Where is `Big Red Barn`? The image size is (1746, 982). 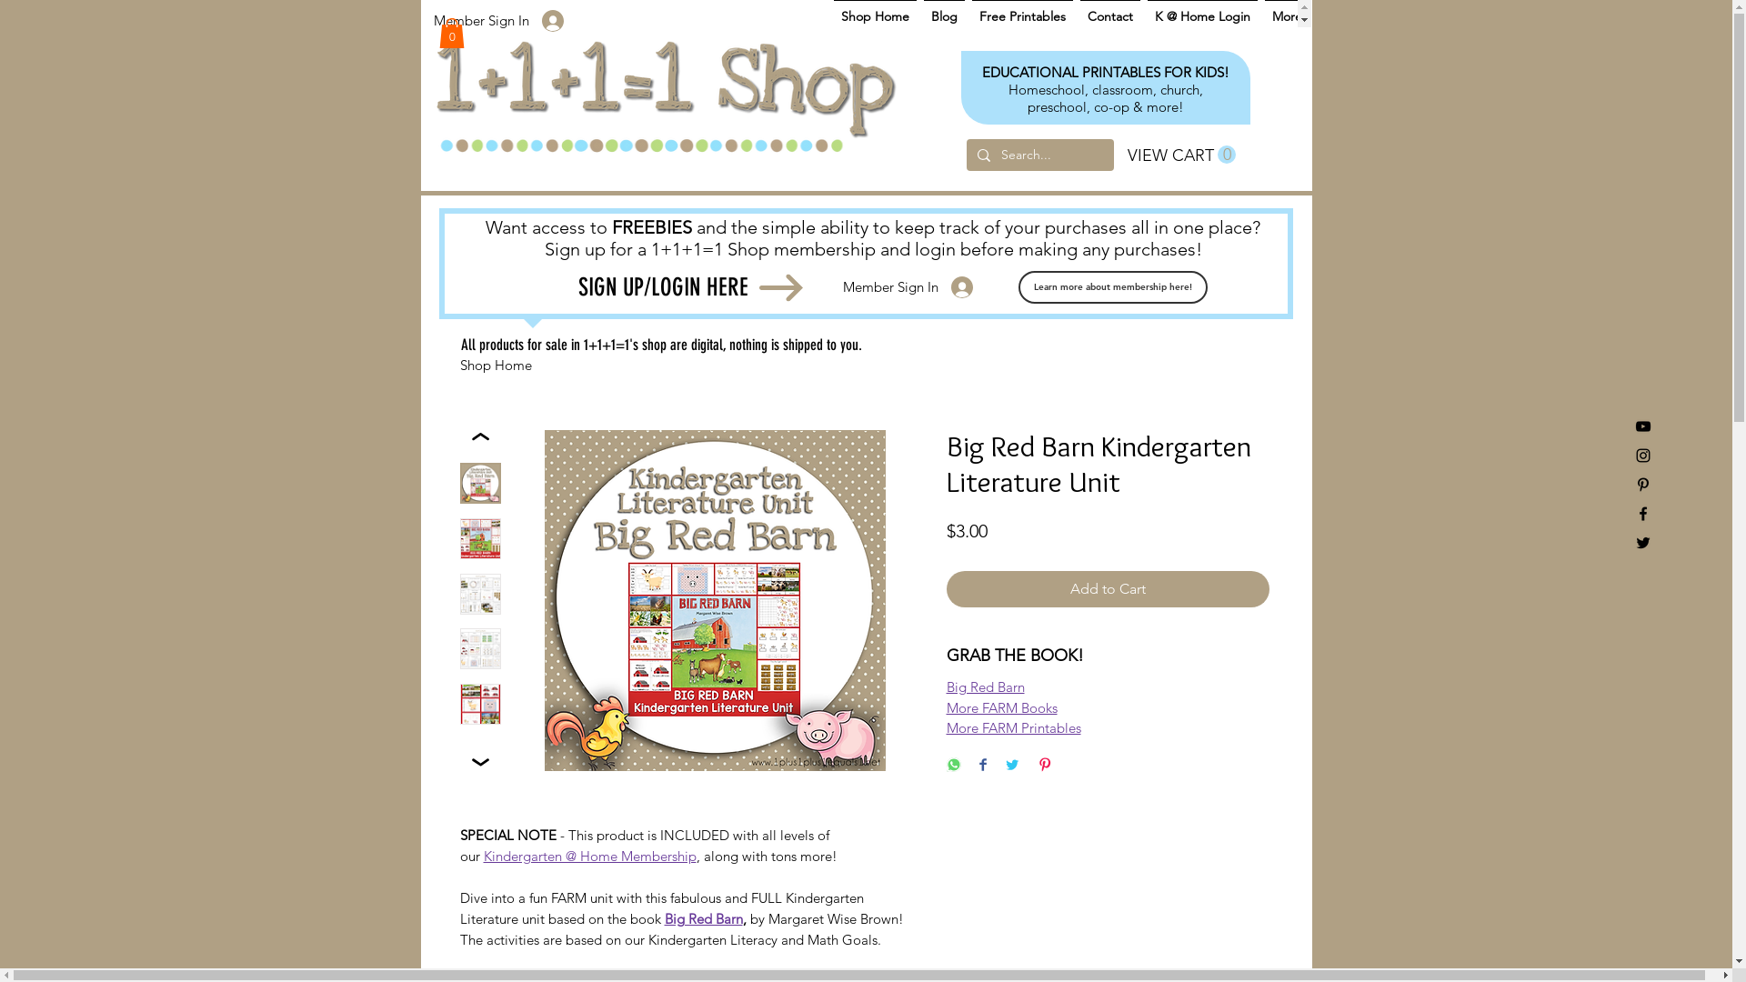
Big Red Barn is located at coordinates (703, 918).